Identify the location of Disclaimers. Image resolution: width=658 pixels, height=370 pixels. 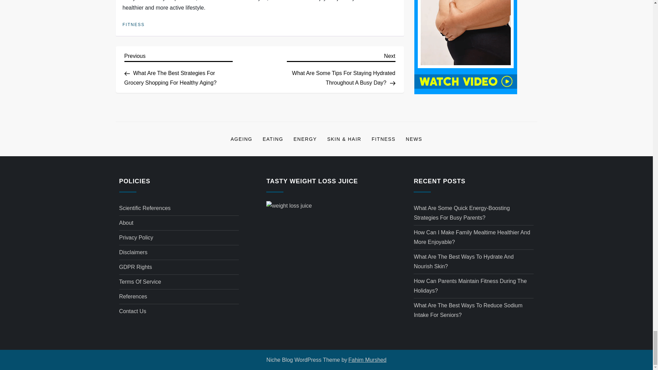
(133, 252).